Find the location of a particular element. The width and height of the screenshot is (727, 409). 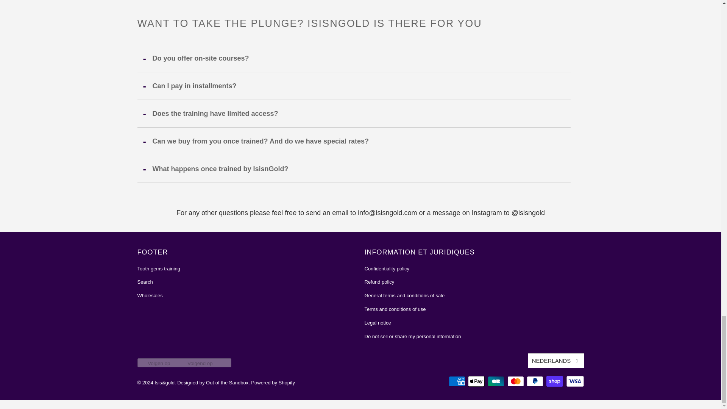

Turbo Shopify Theme by Out of the Sandbox is located at coordinates (213, 382).